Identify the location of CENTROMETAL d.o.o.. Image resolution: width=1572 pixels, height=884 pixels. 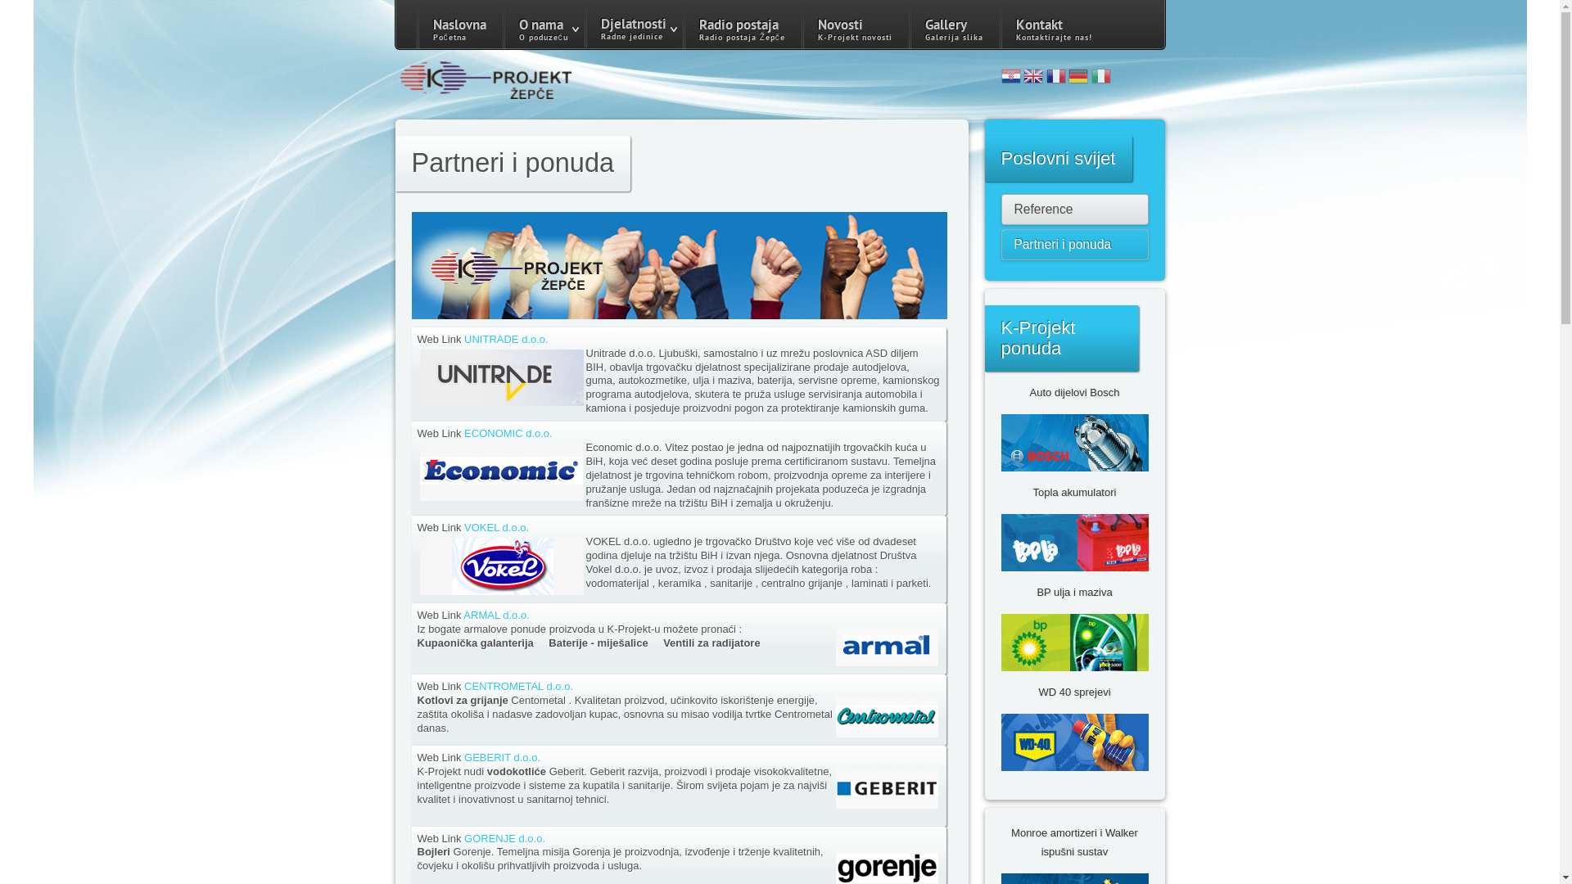
(519, 686).